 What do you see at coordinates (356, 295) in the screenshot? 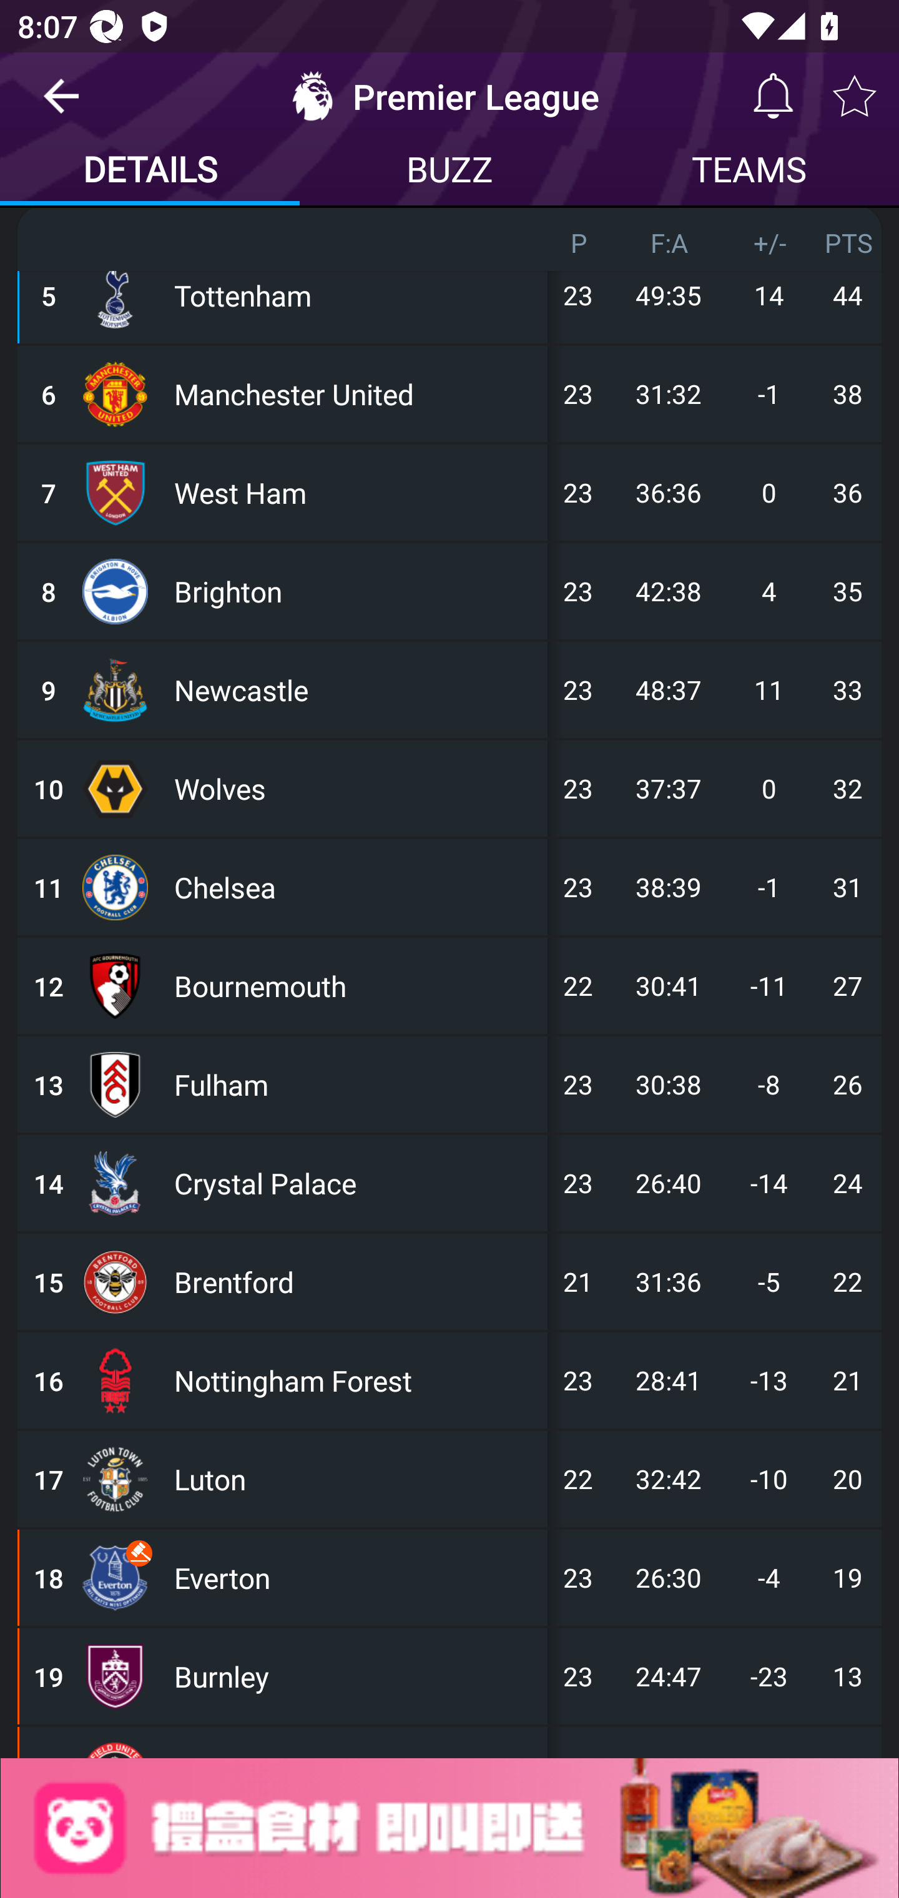
I see `Tottenham` at bounding box center [356, 295].